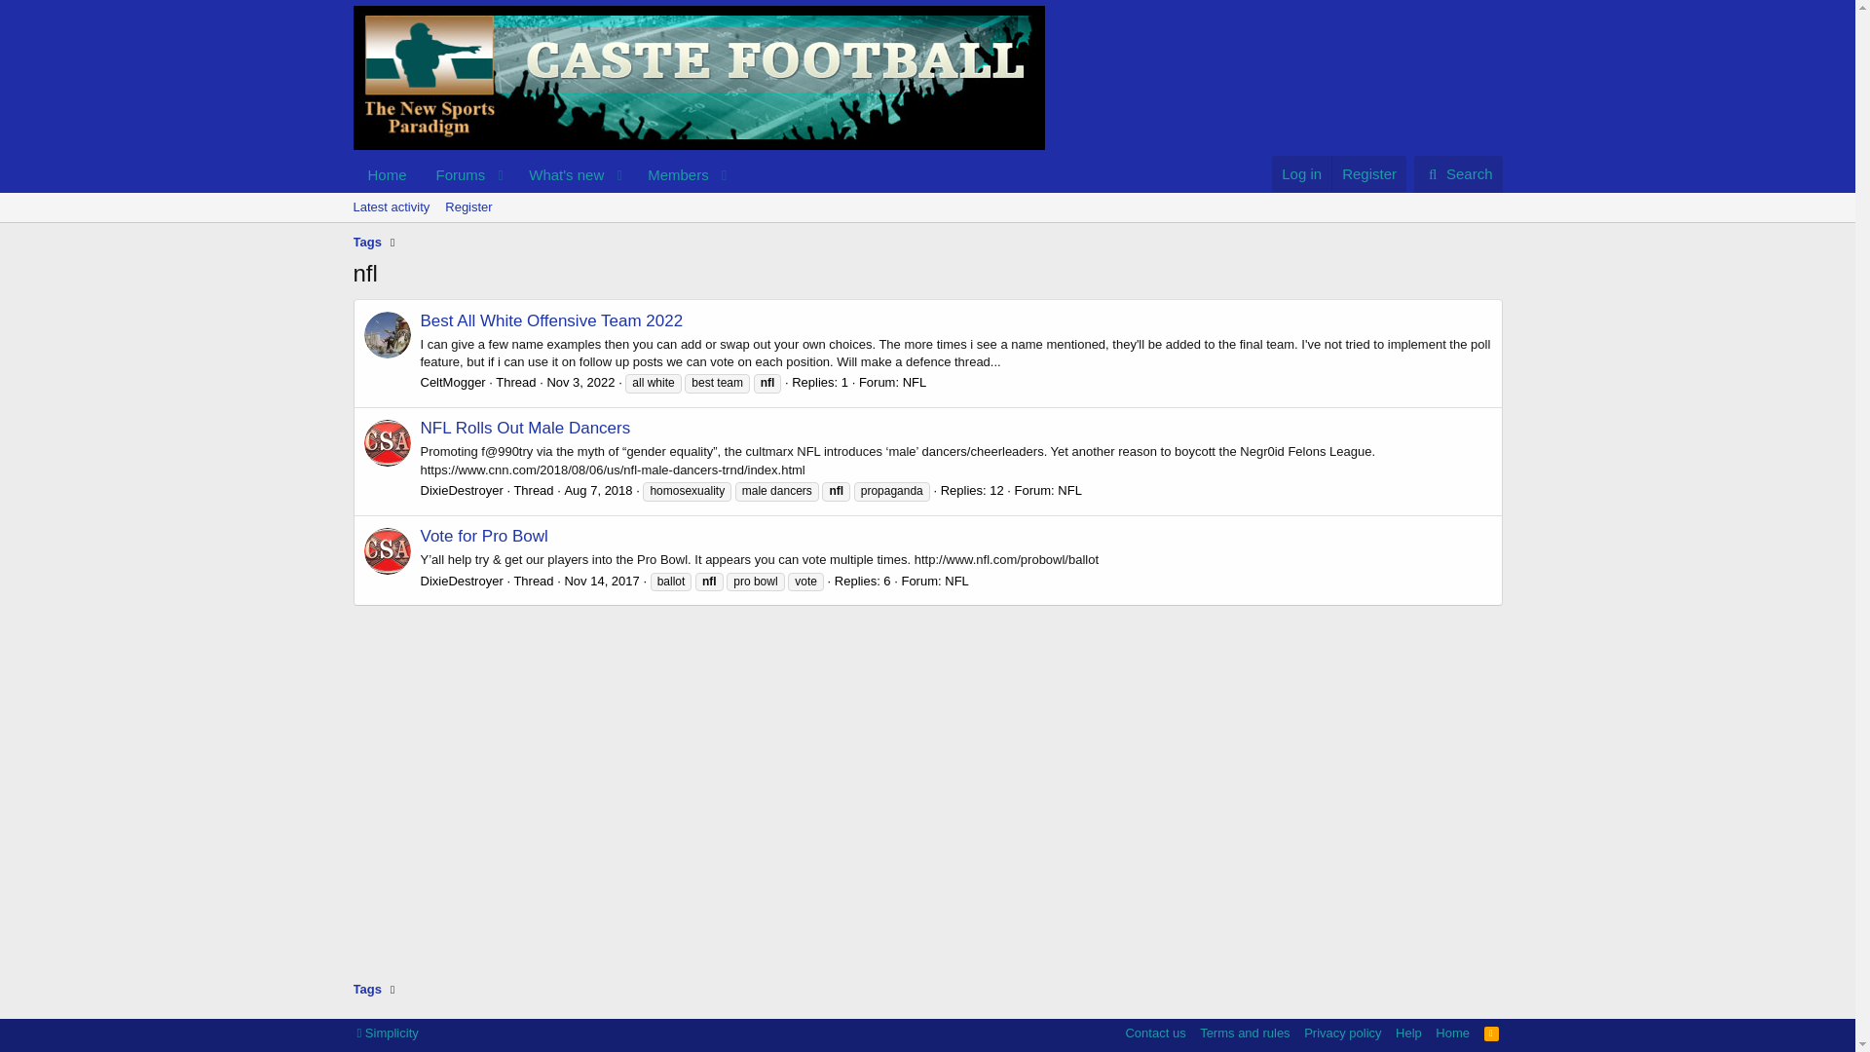 This screenshot has width=1870, height=1052. Describe the element at coordinates (543, 173) in the screenshot. I see `Best All White Offensive Team 2022` at that location.